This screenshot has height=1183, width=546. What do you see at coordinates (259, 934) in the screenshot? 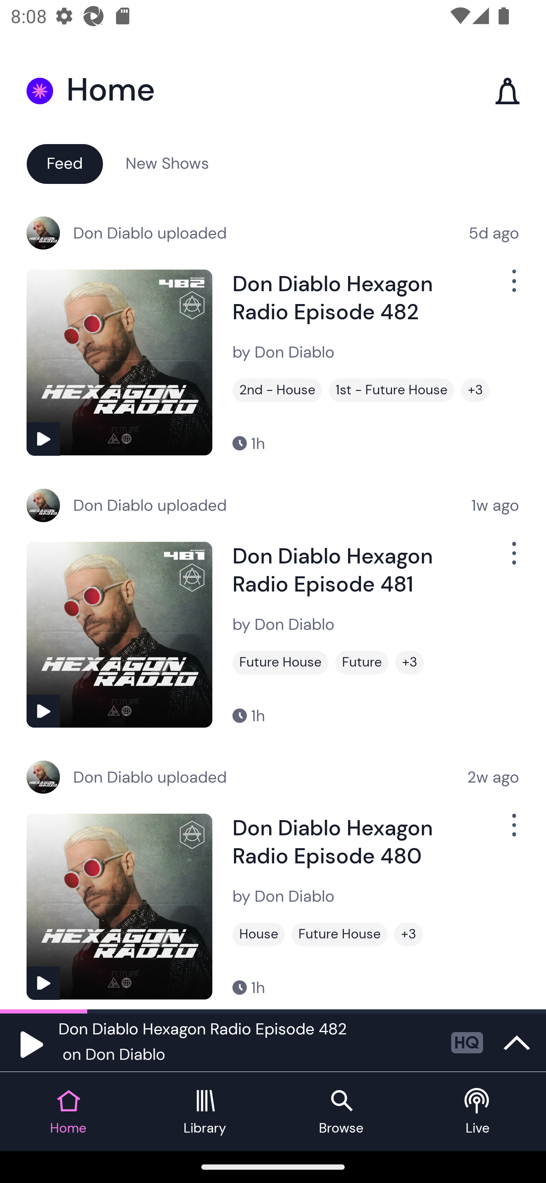
I see `House` at bounding box center [259, 934].